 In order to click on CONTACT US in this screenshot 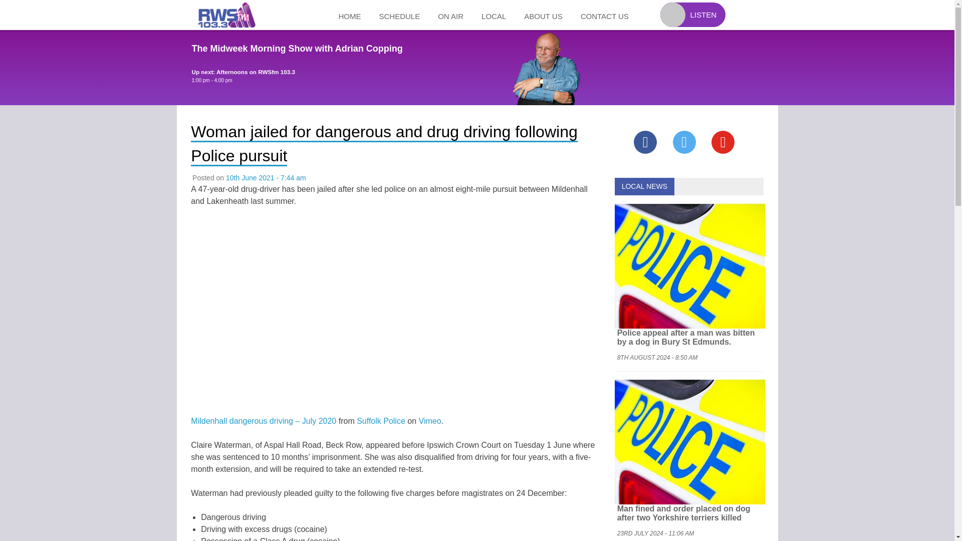, I will do `click(604, 15)`.